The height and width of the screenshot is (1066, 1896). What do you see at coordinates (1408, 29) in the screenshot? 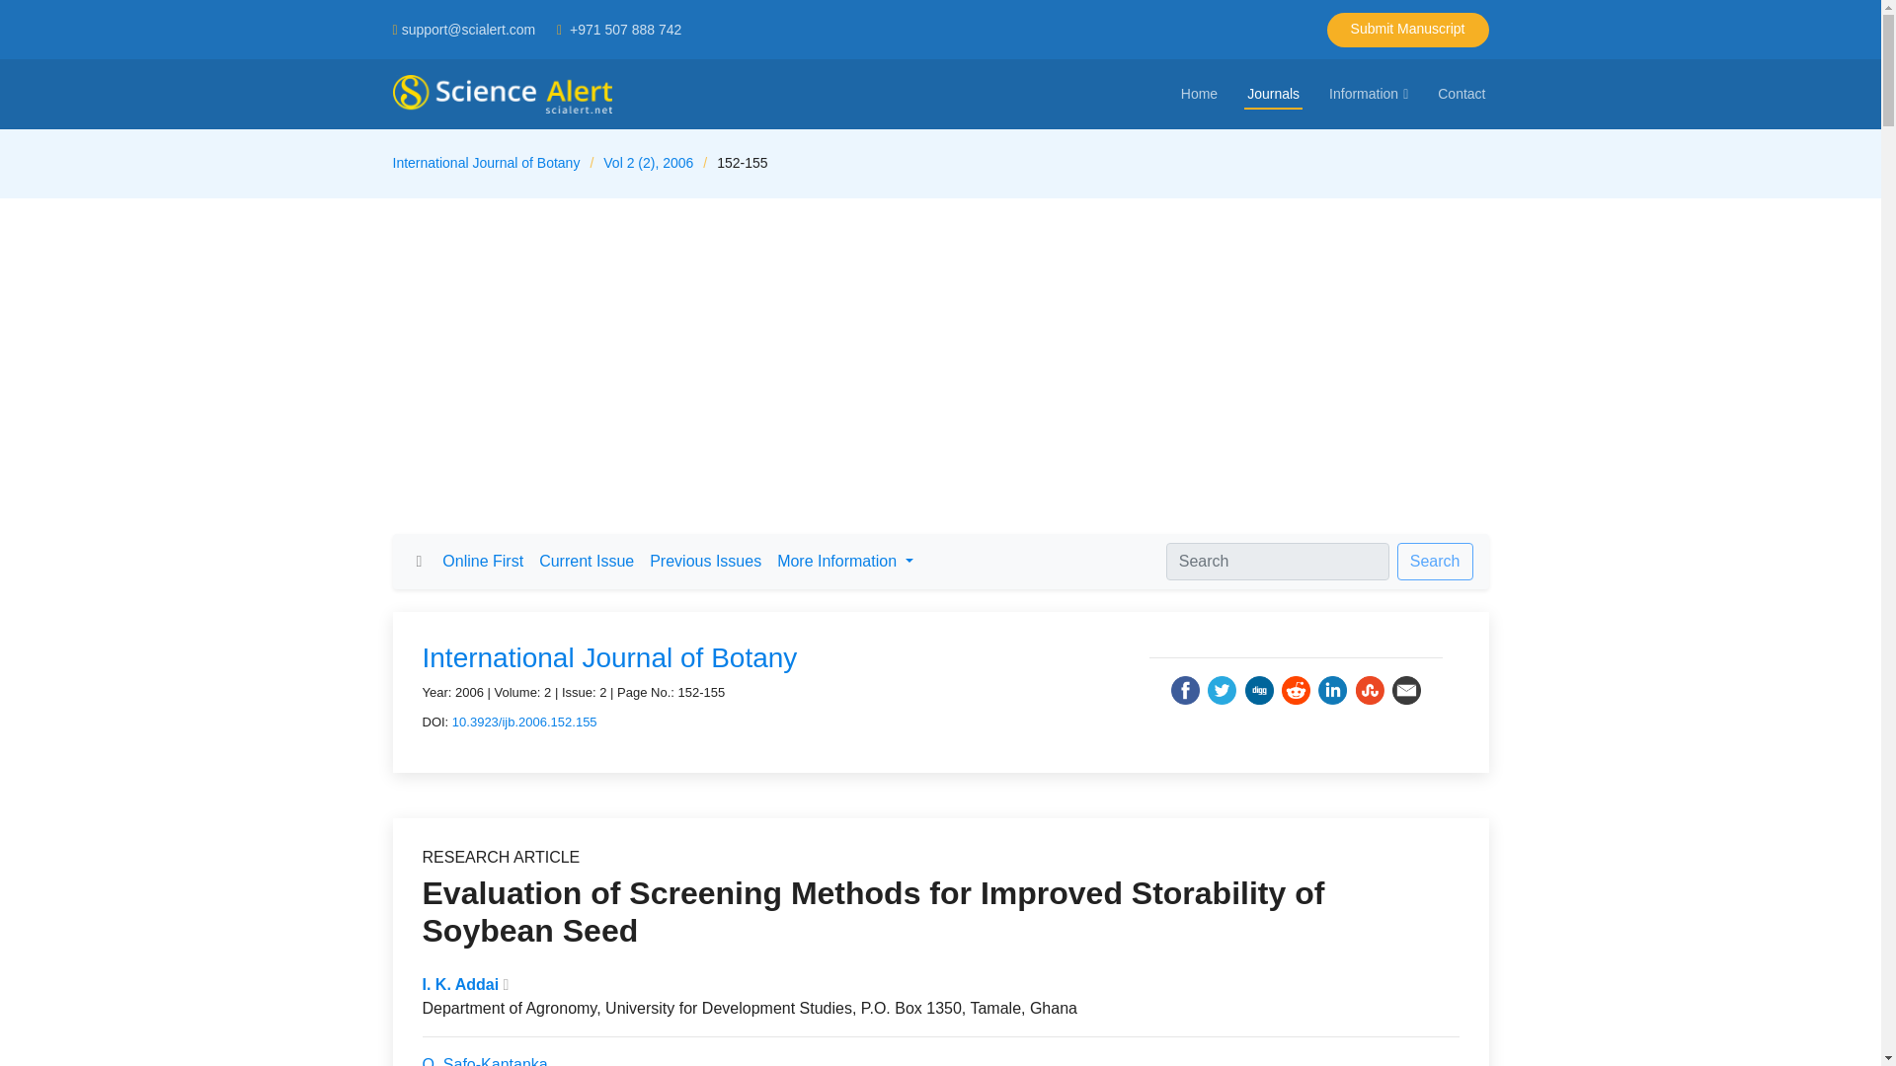
I see `Submit Manuscript` at bounding box center [1408, 29].